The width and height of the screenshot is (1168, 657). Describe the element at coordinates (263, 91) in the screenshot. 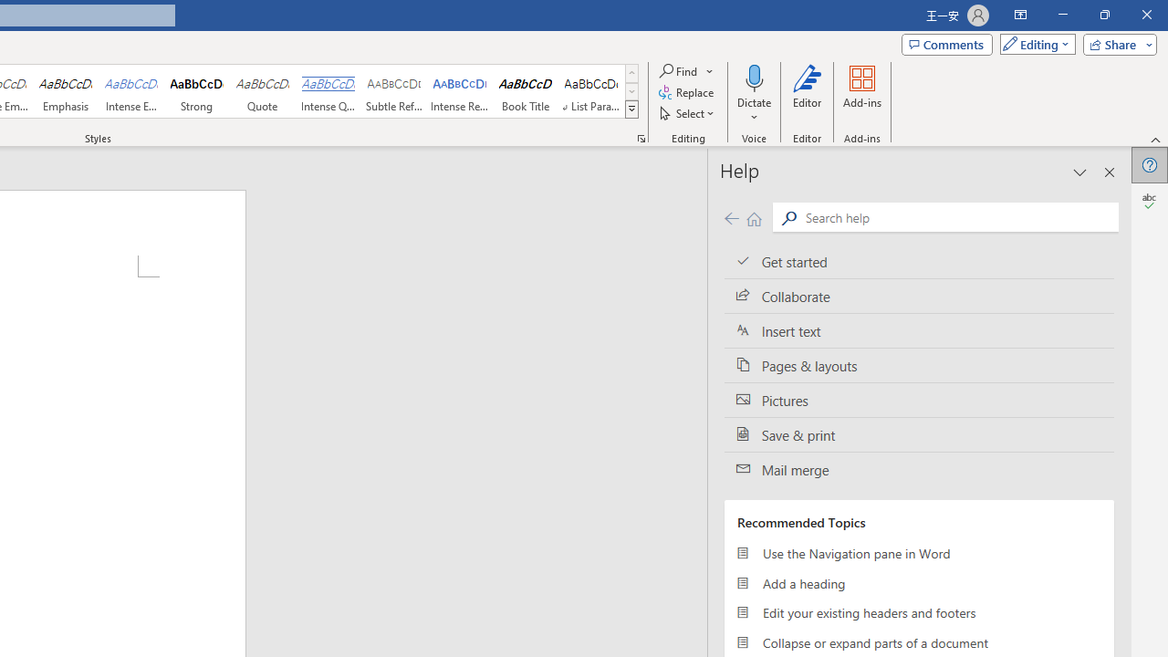

I see `Quote` at that location.